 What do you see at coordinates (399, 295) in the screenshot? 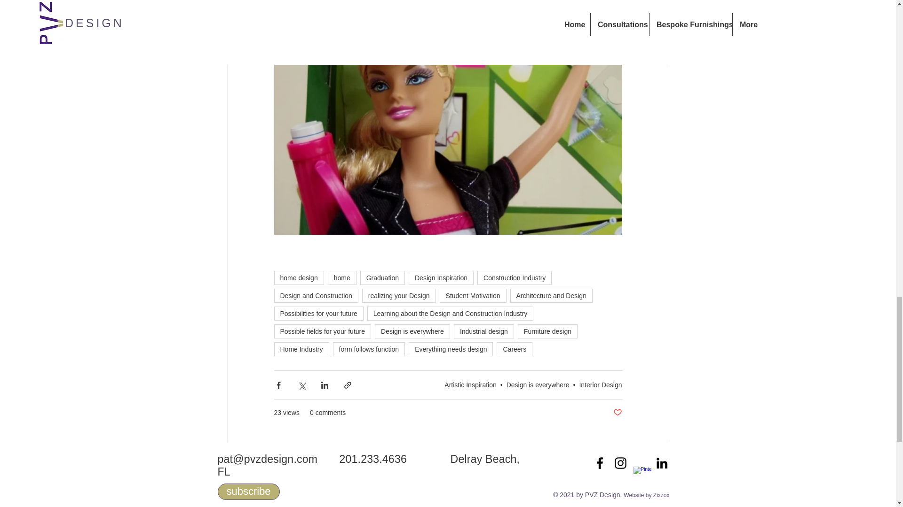
I see `realizing your Design` at bounding box center [399, 295].